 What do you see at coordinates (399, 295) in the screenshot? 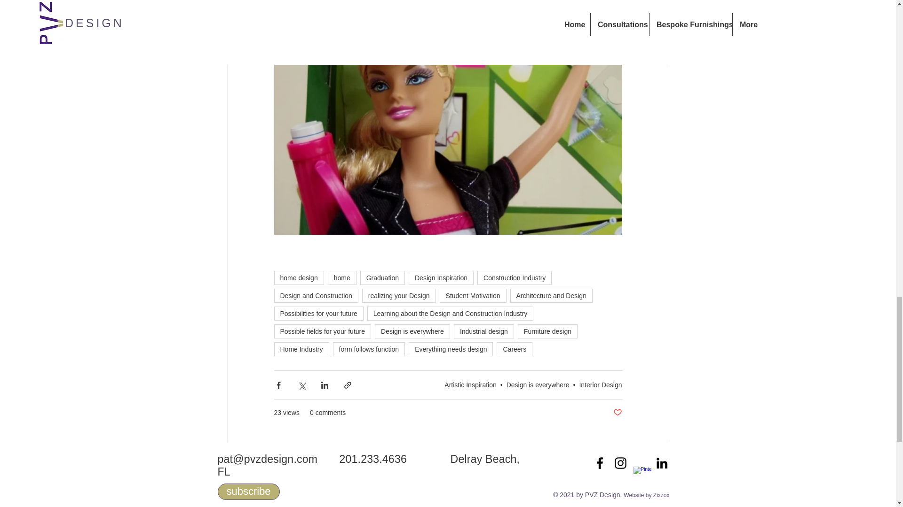
I see `realizing your Design` at bounding box center [399, 295].